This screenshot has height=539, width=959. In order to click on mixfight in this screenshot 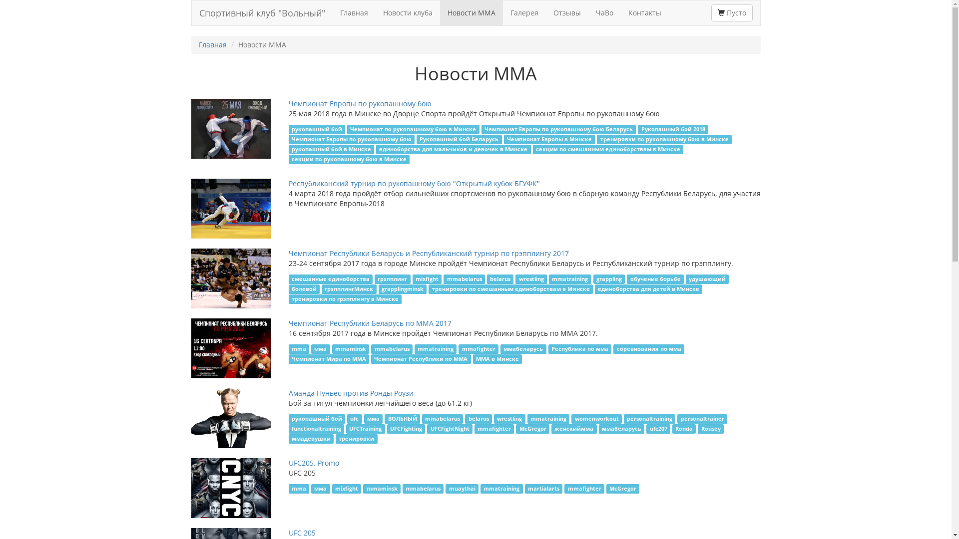, I will do `click(428, 279)`.